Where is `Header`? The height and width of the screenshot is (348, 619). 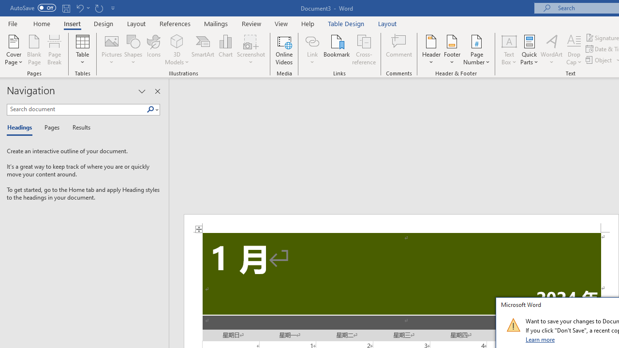 Header is located at coordinates (431, 49).